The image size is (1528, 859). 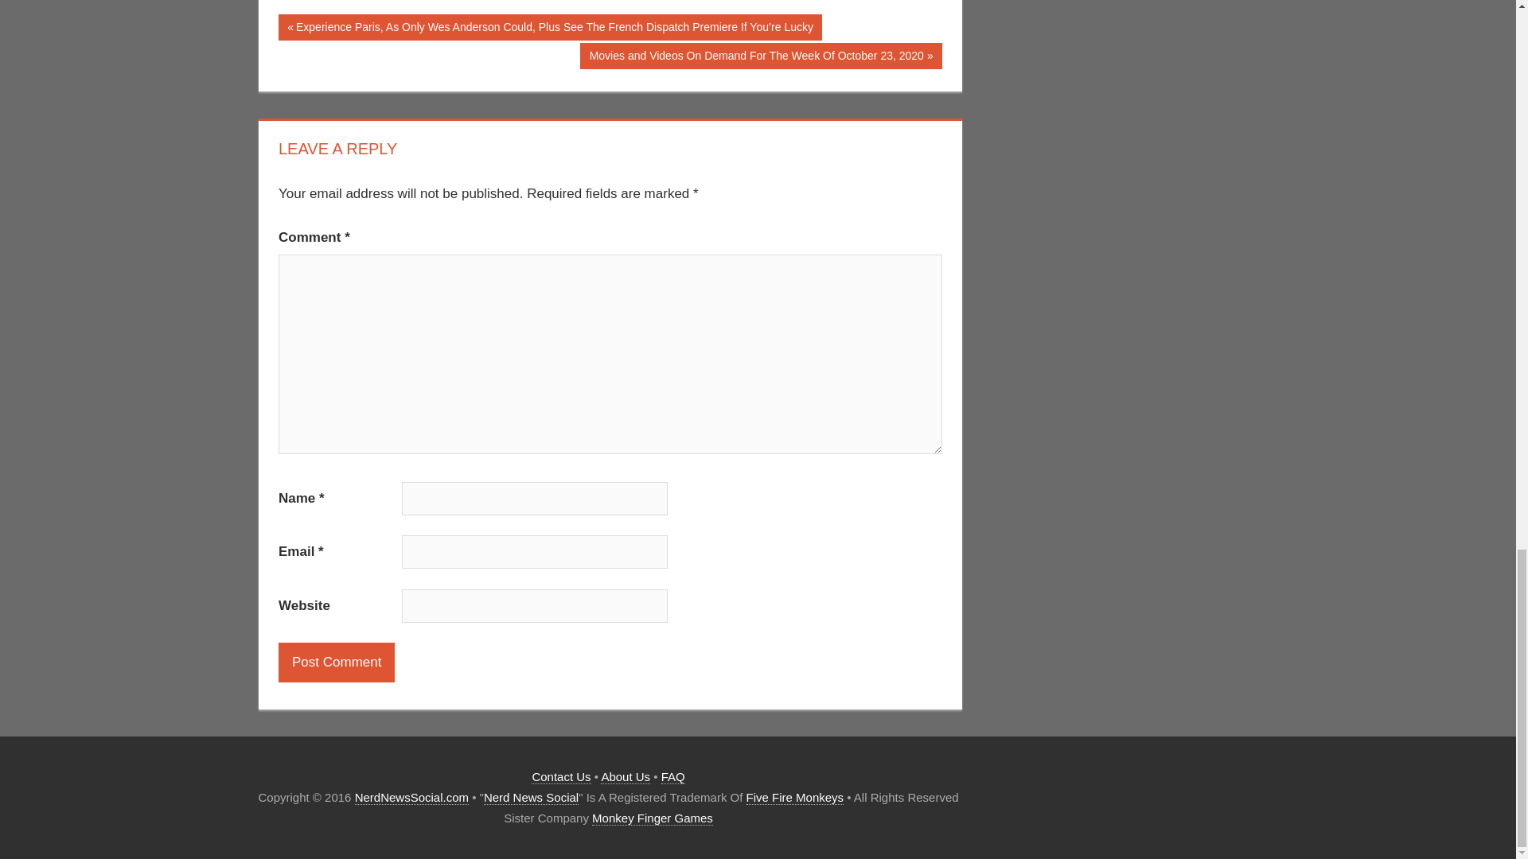 I want to click on Five Fire Monkeys, so click(x=796, y=797).